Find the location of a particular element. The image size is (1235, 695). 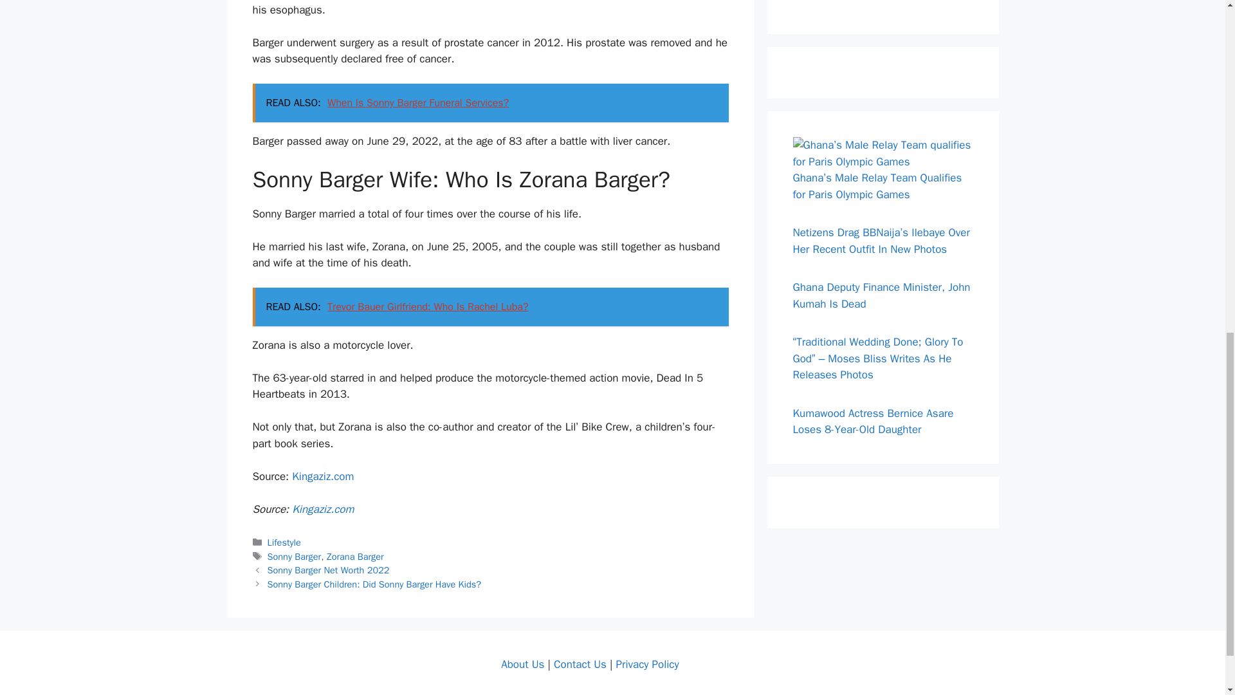

READ ALSO:  Trevor Bauer Girlfriend: Who Is Rachel Luba? is located at coordinates (490, 306).